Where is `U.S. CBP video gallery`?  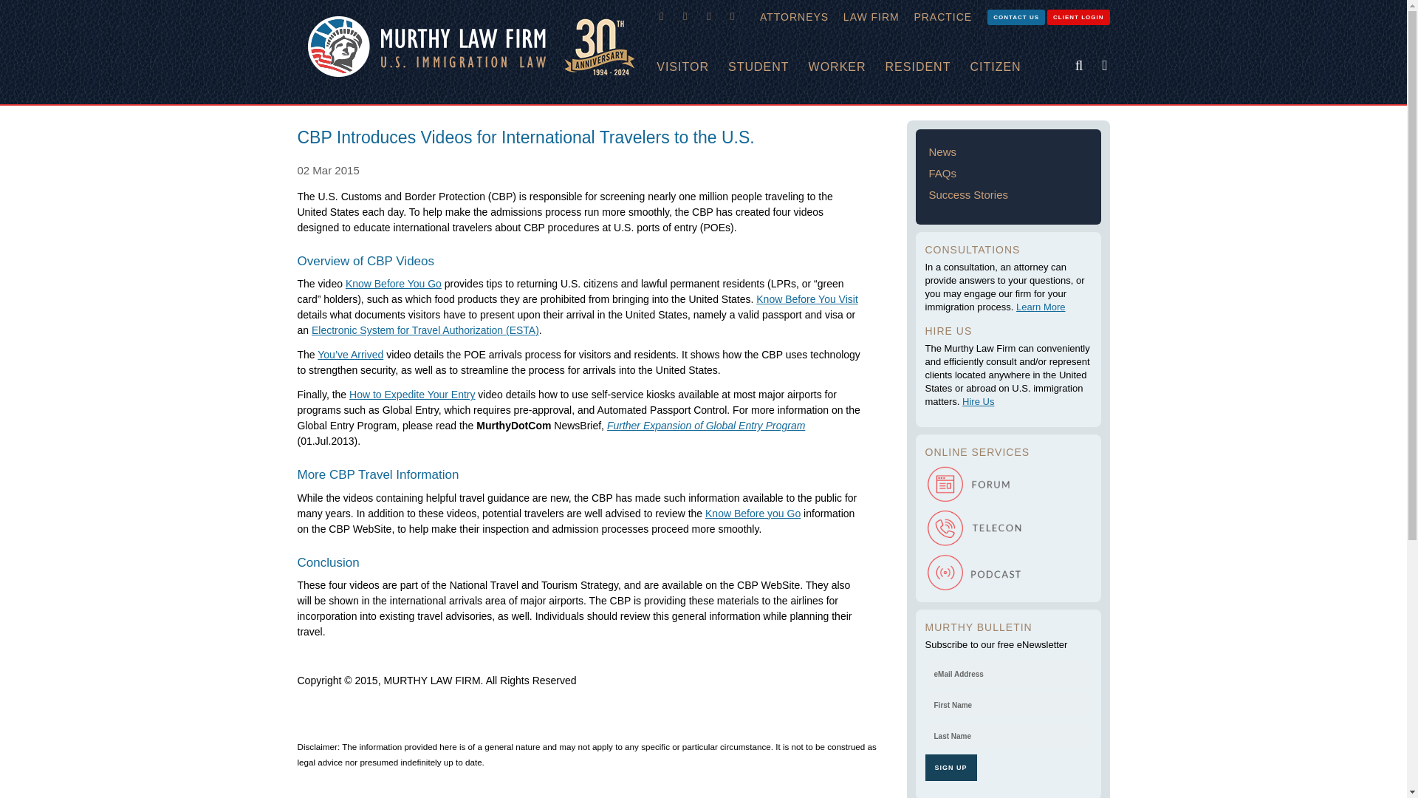 U.S. CBP video gallery is located at coordinates (393, 284).